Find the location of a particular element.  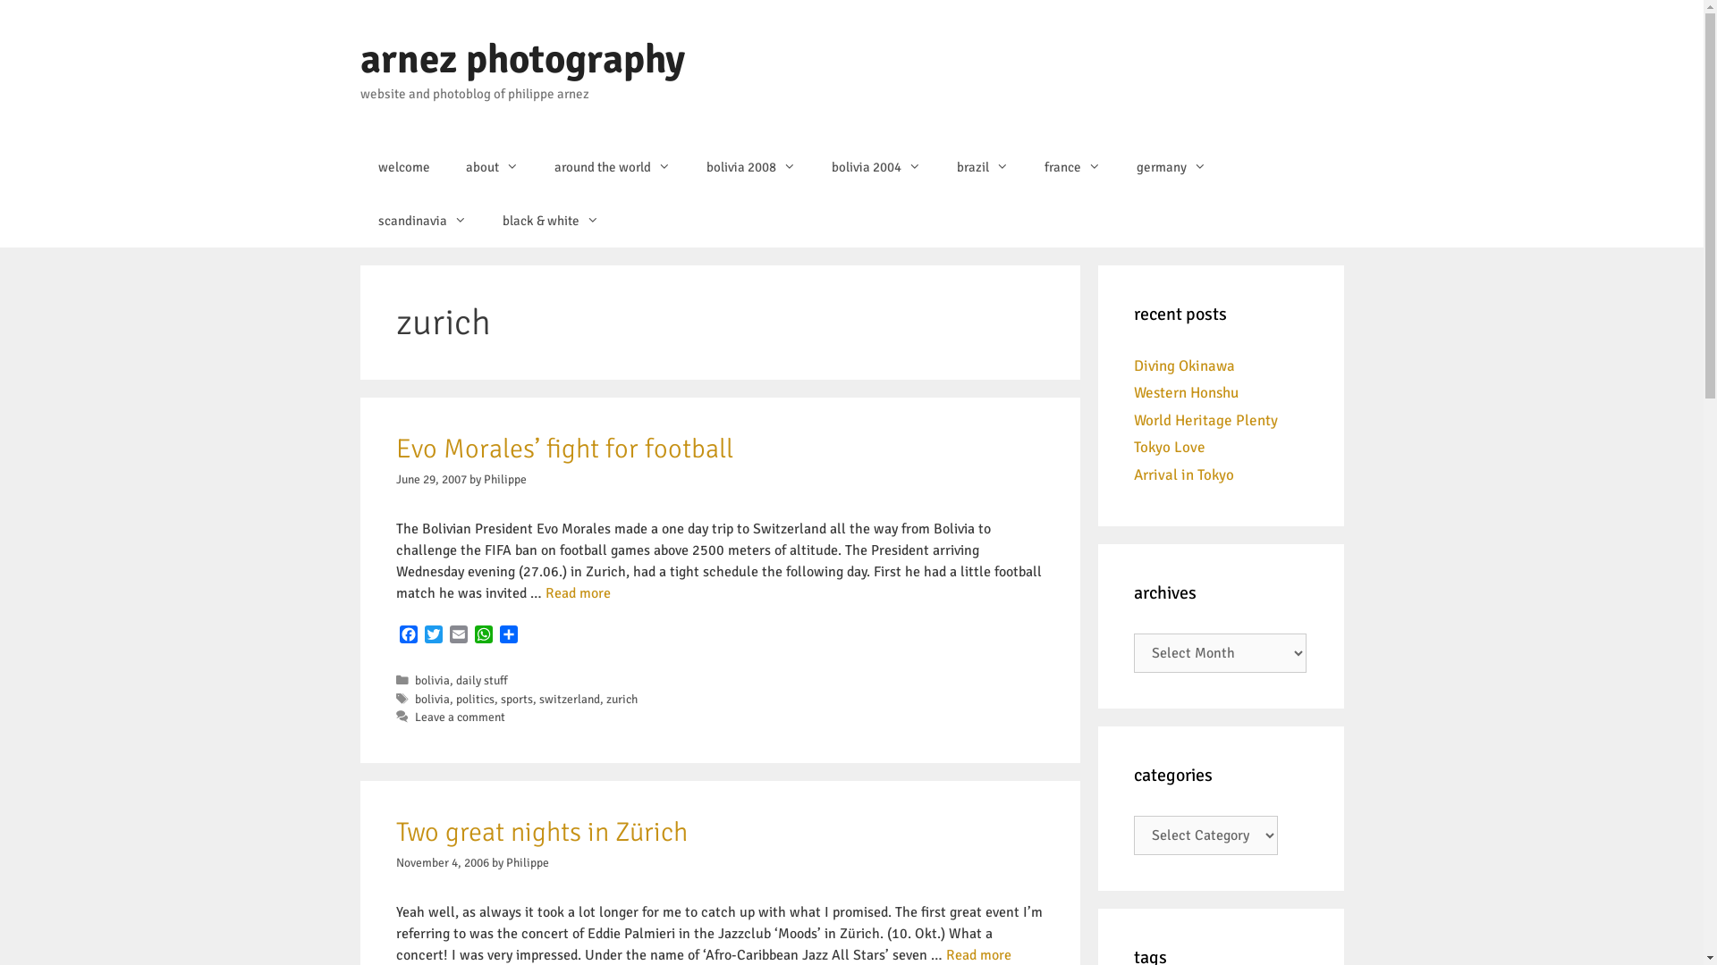

Read more is located at coordinates (978, 955).